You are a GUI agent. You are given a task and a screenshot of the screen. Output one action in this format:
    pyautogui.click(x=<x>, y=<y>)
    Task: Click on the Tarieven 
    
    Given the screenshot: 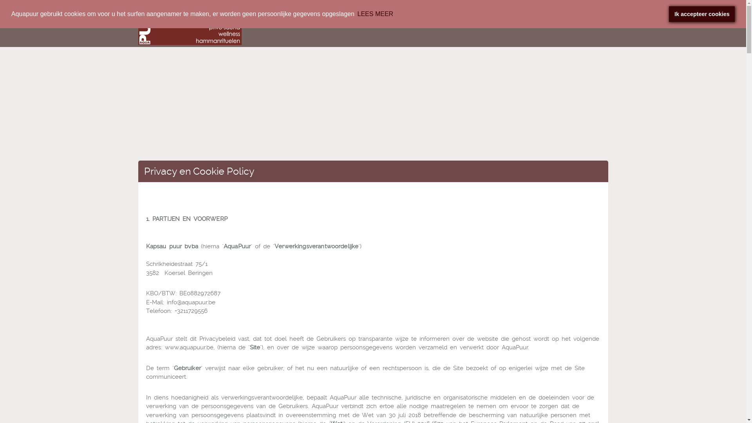 What is the action you would take?
    pyautogui.click(x=535, y=11)
    